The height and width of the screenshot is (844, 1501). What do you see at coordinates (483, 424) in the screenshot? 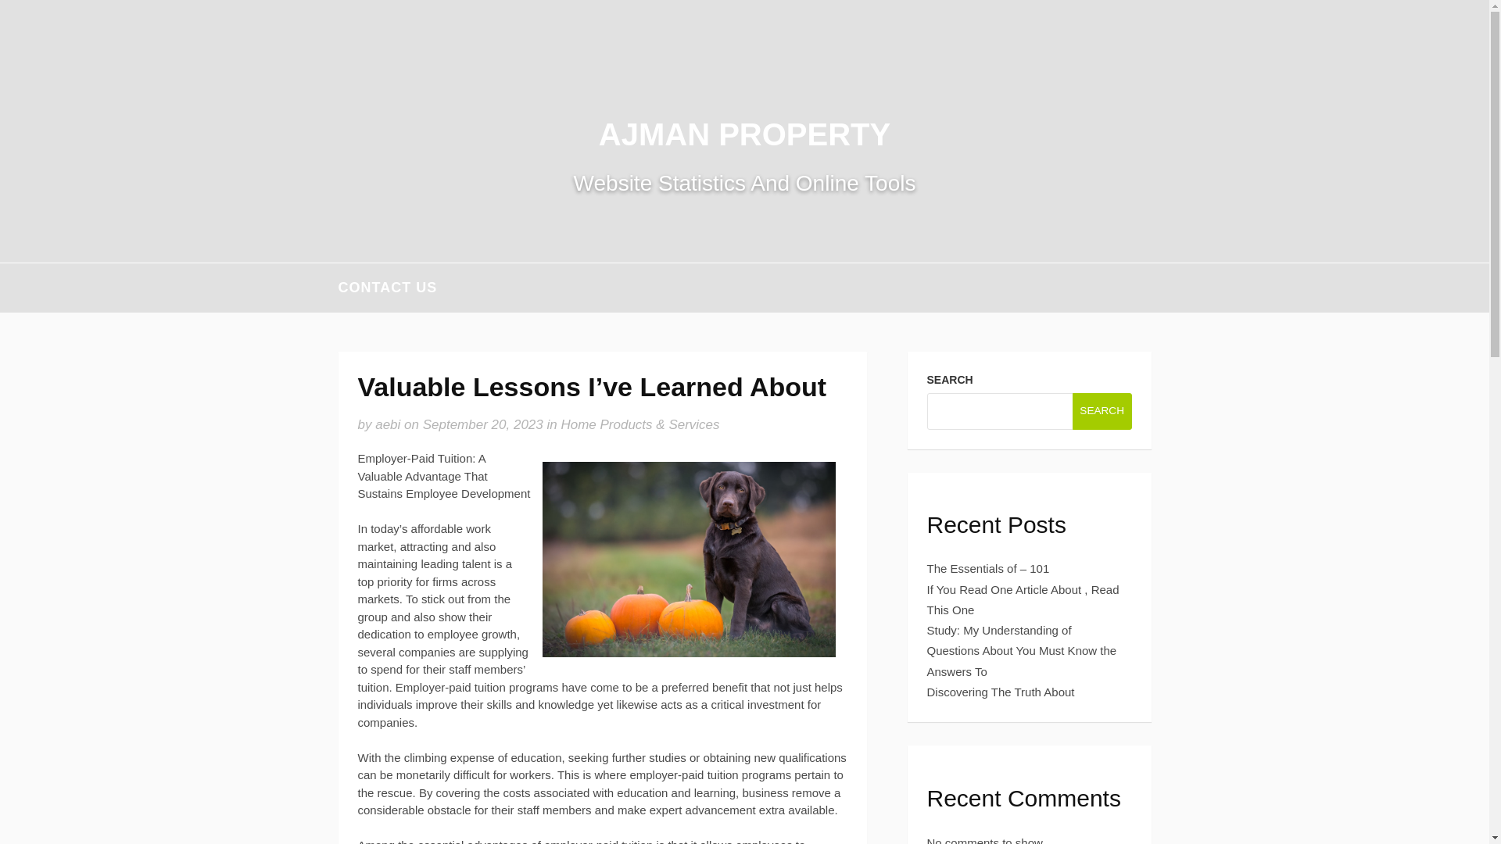
I see `September 20, 2023` at bounding box center [483, 424].